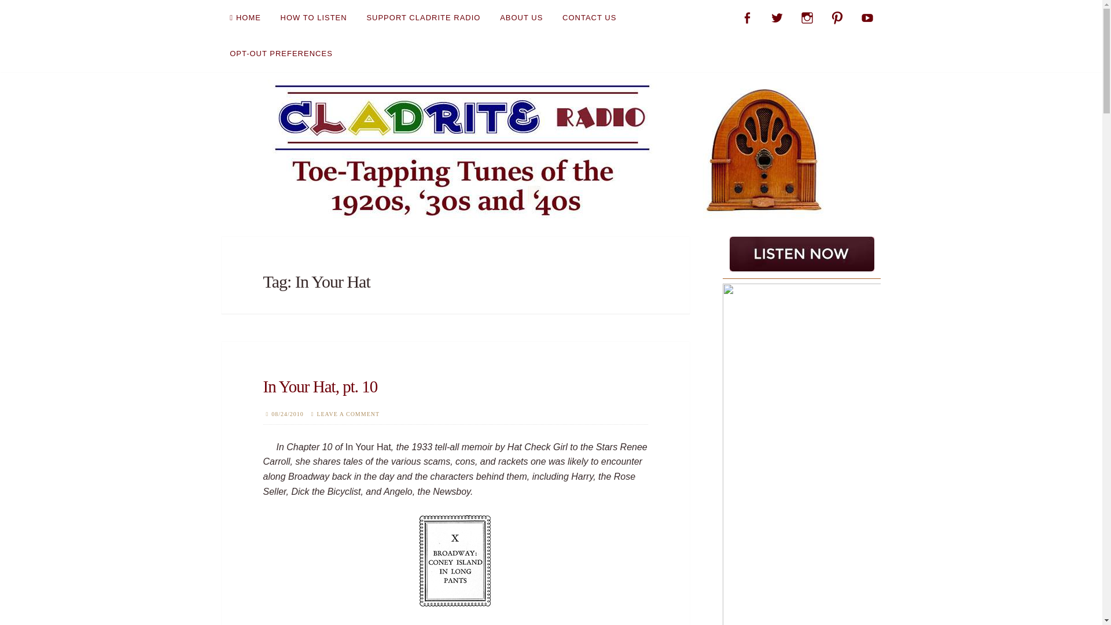 This screenshot has width=1111, height=625. What do you see at coordinates (348, 414) in the screenshot?
I see `LEAVE A COMMENT` at bounding box center [348, 414].